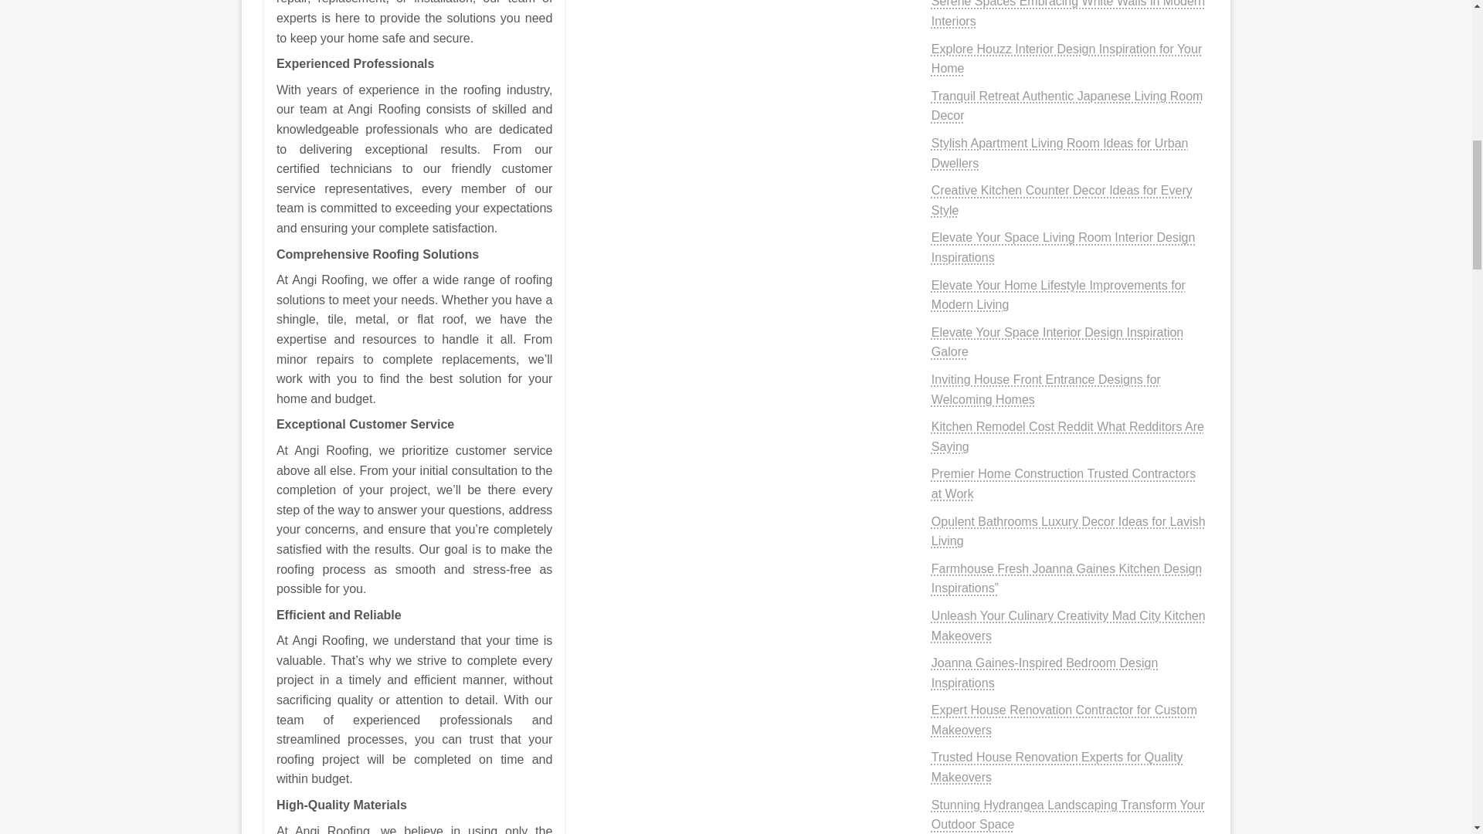  I want to click on Premier Home Construction Trusted Contractors at Work, so click(1063, 483).